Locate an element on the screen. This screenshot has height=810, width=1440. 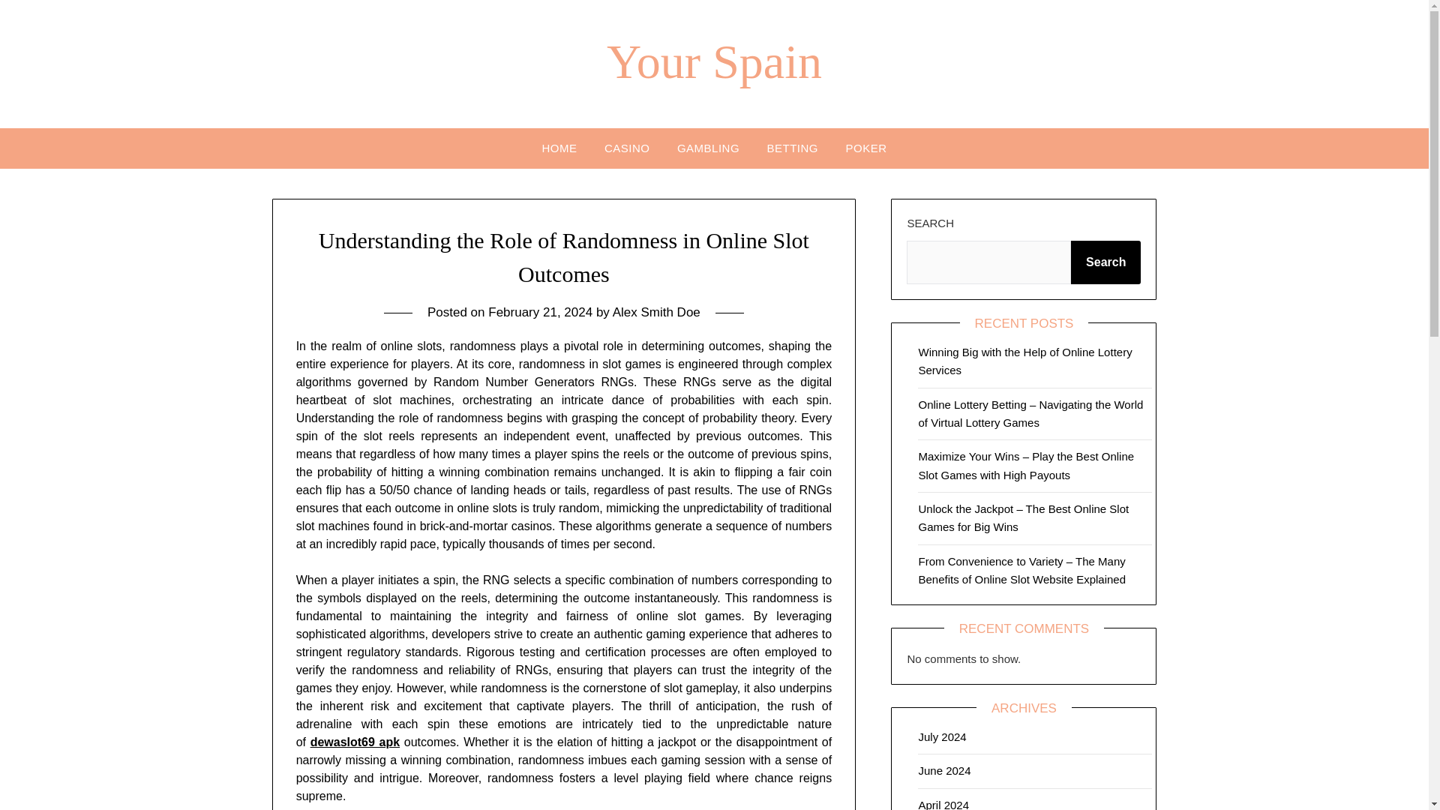
June 2024 is located at coordinates (944, 770).